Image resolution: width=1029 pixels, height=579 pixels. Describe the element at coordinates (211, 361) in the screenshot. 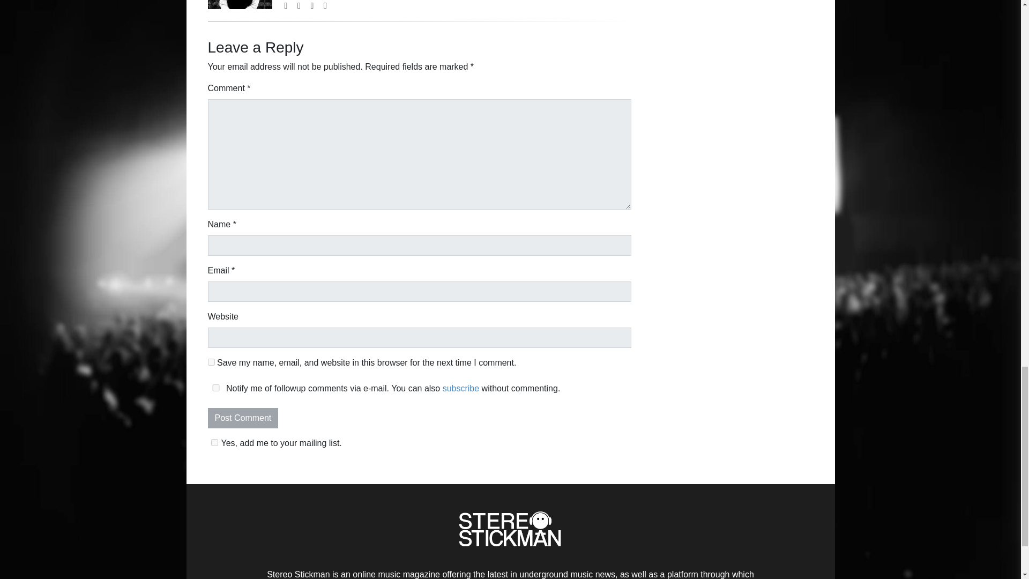

I see `yes` at that location.